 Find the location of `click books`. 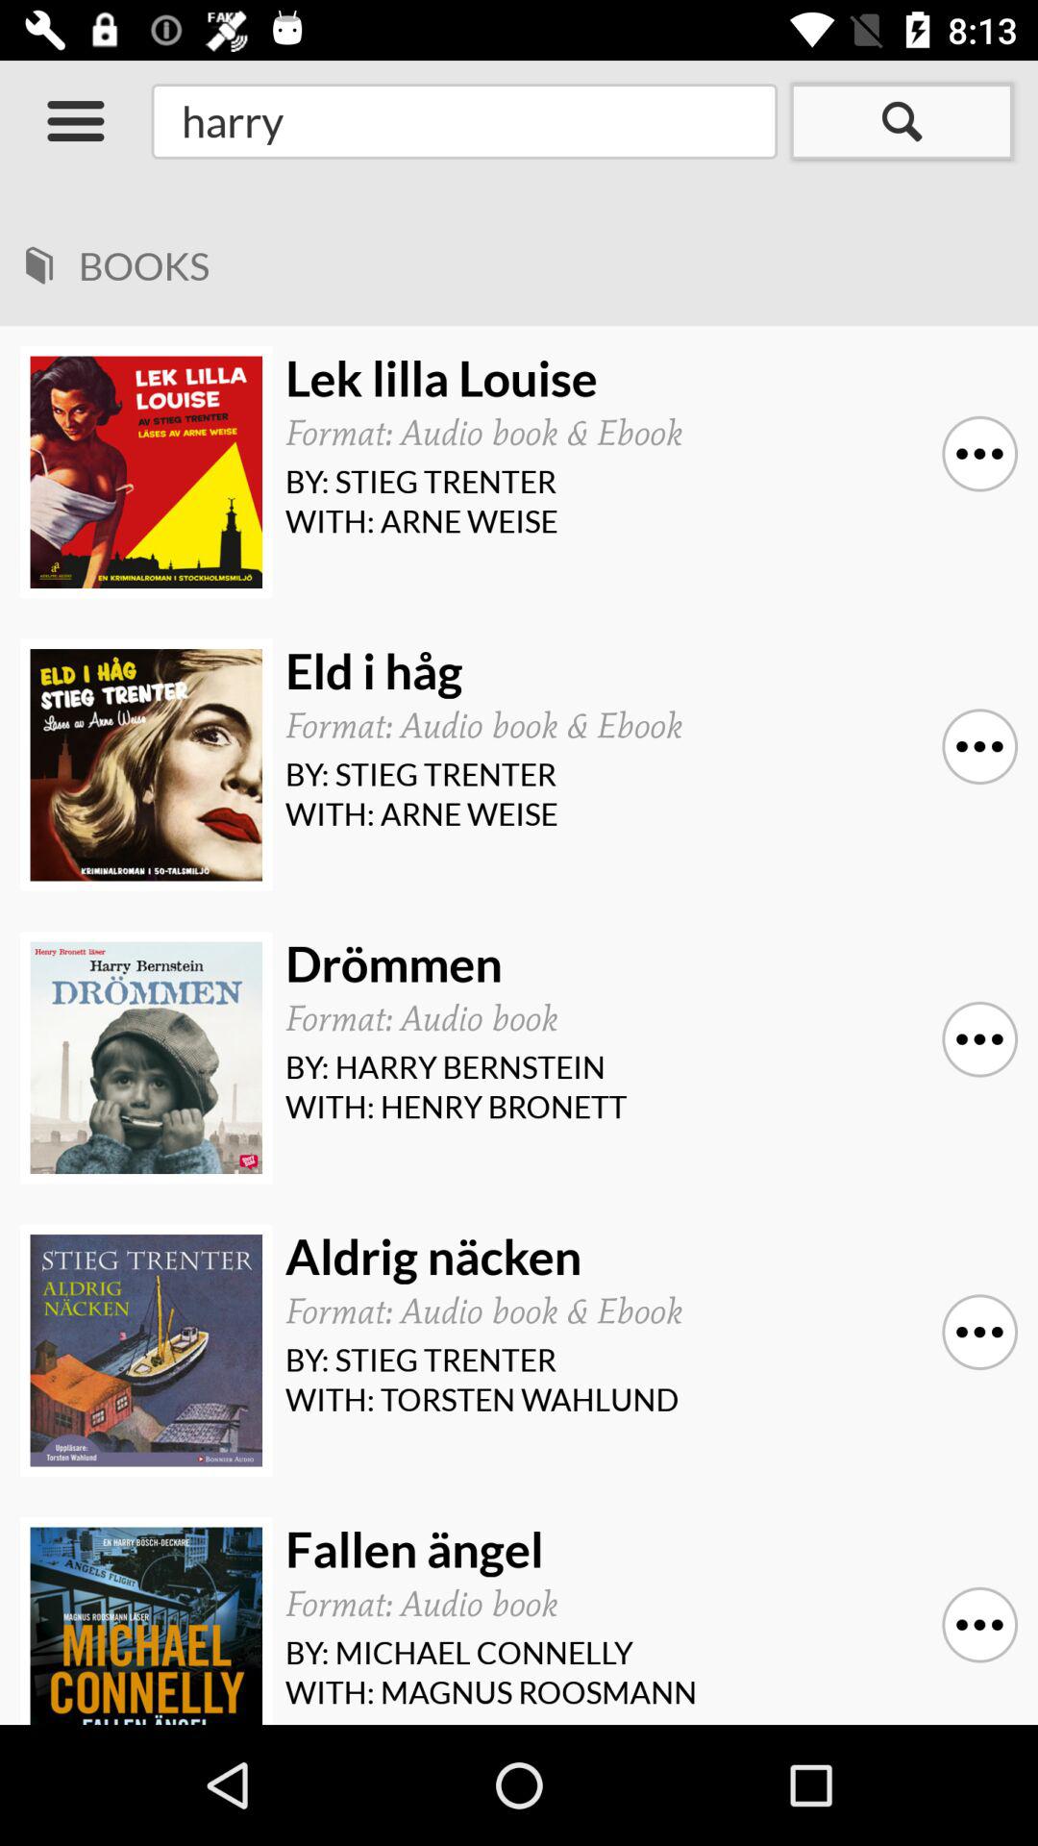

click books is located at coordinates (532, 260).